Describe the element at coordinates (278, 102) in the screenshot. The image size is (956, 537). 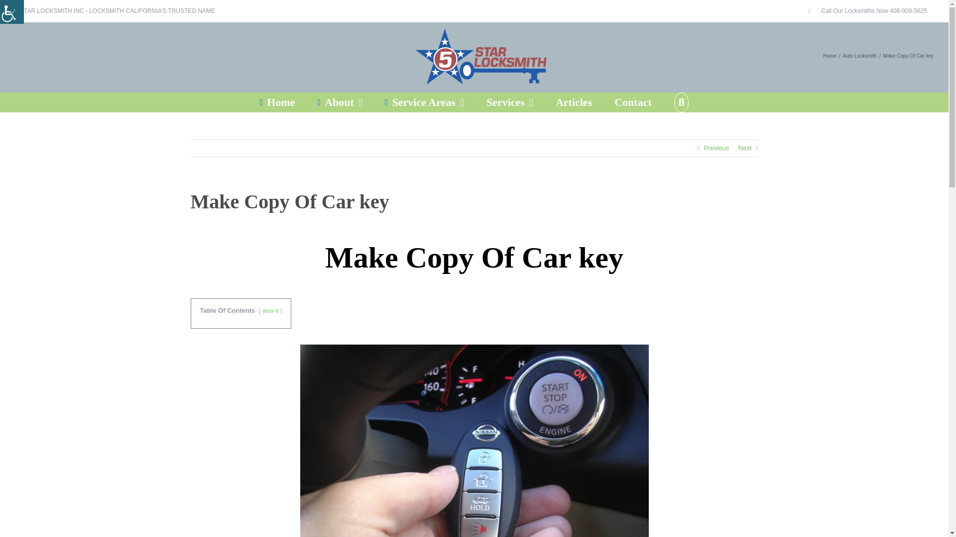
I see `5 Star Locksmith Home` at that location.